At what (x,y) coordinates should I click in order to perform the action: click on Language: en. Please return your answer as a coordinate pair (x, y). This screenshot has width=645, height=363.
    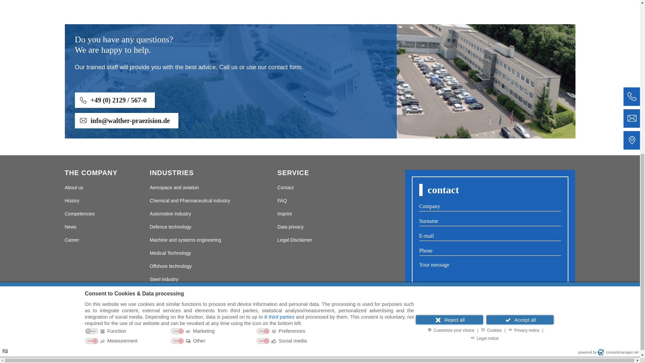
    Looking at the image, I should click on (5, 79).